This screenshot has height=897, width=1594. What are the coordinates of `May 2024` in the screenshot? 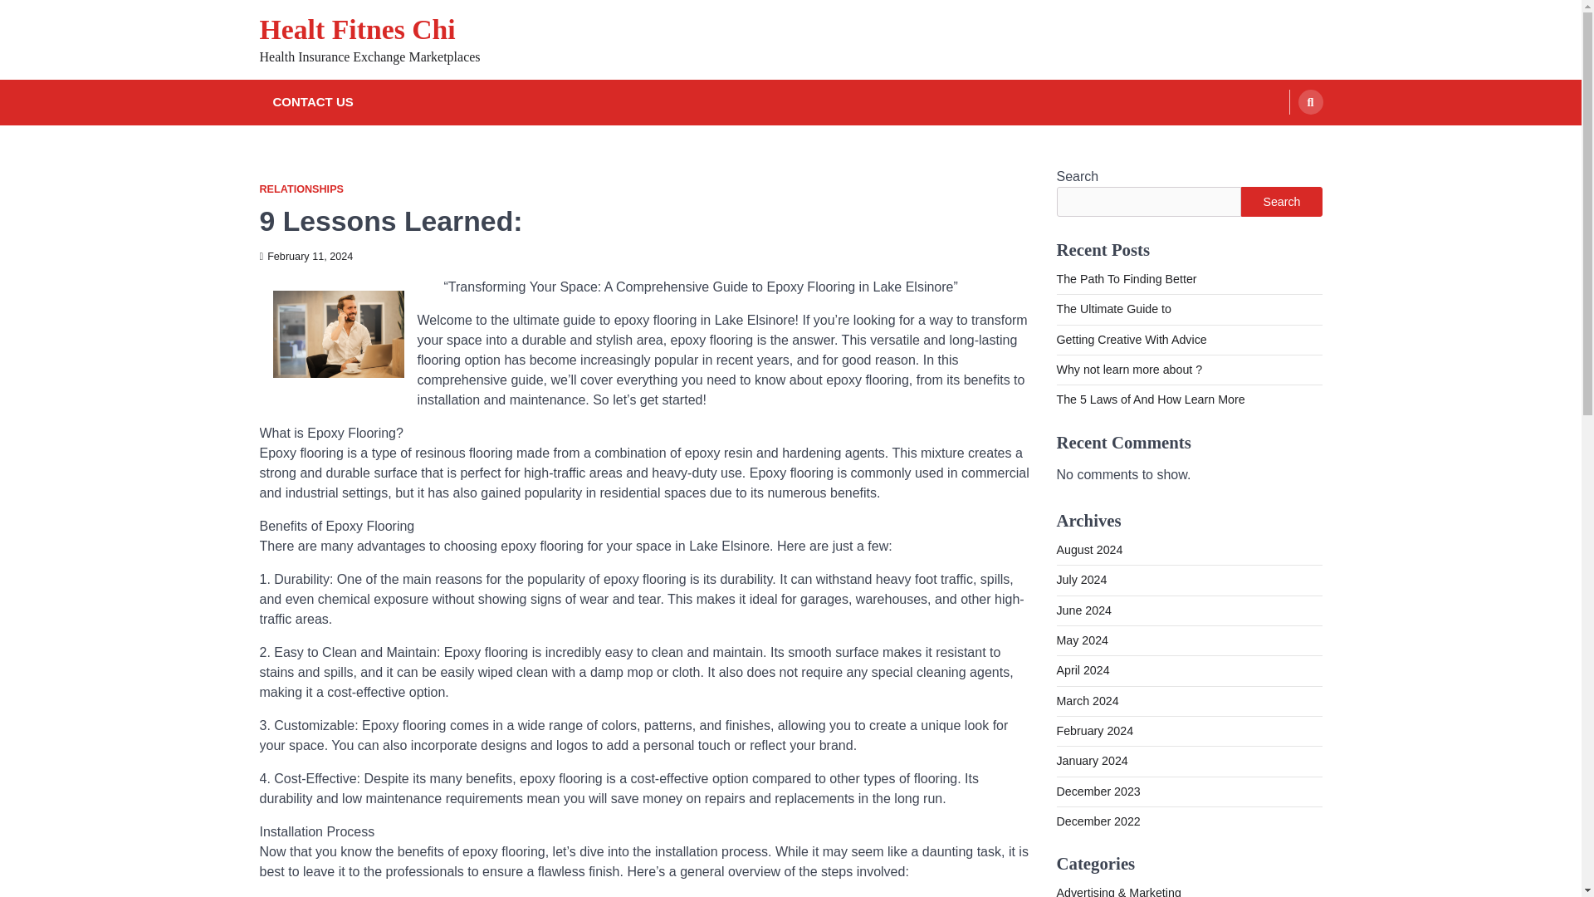 It's located at (1081, 640).